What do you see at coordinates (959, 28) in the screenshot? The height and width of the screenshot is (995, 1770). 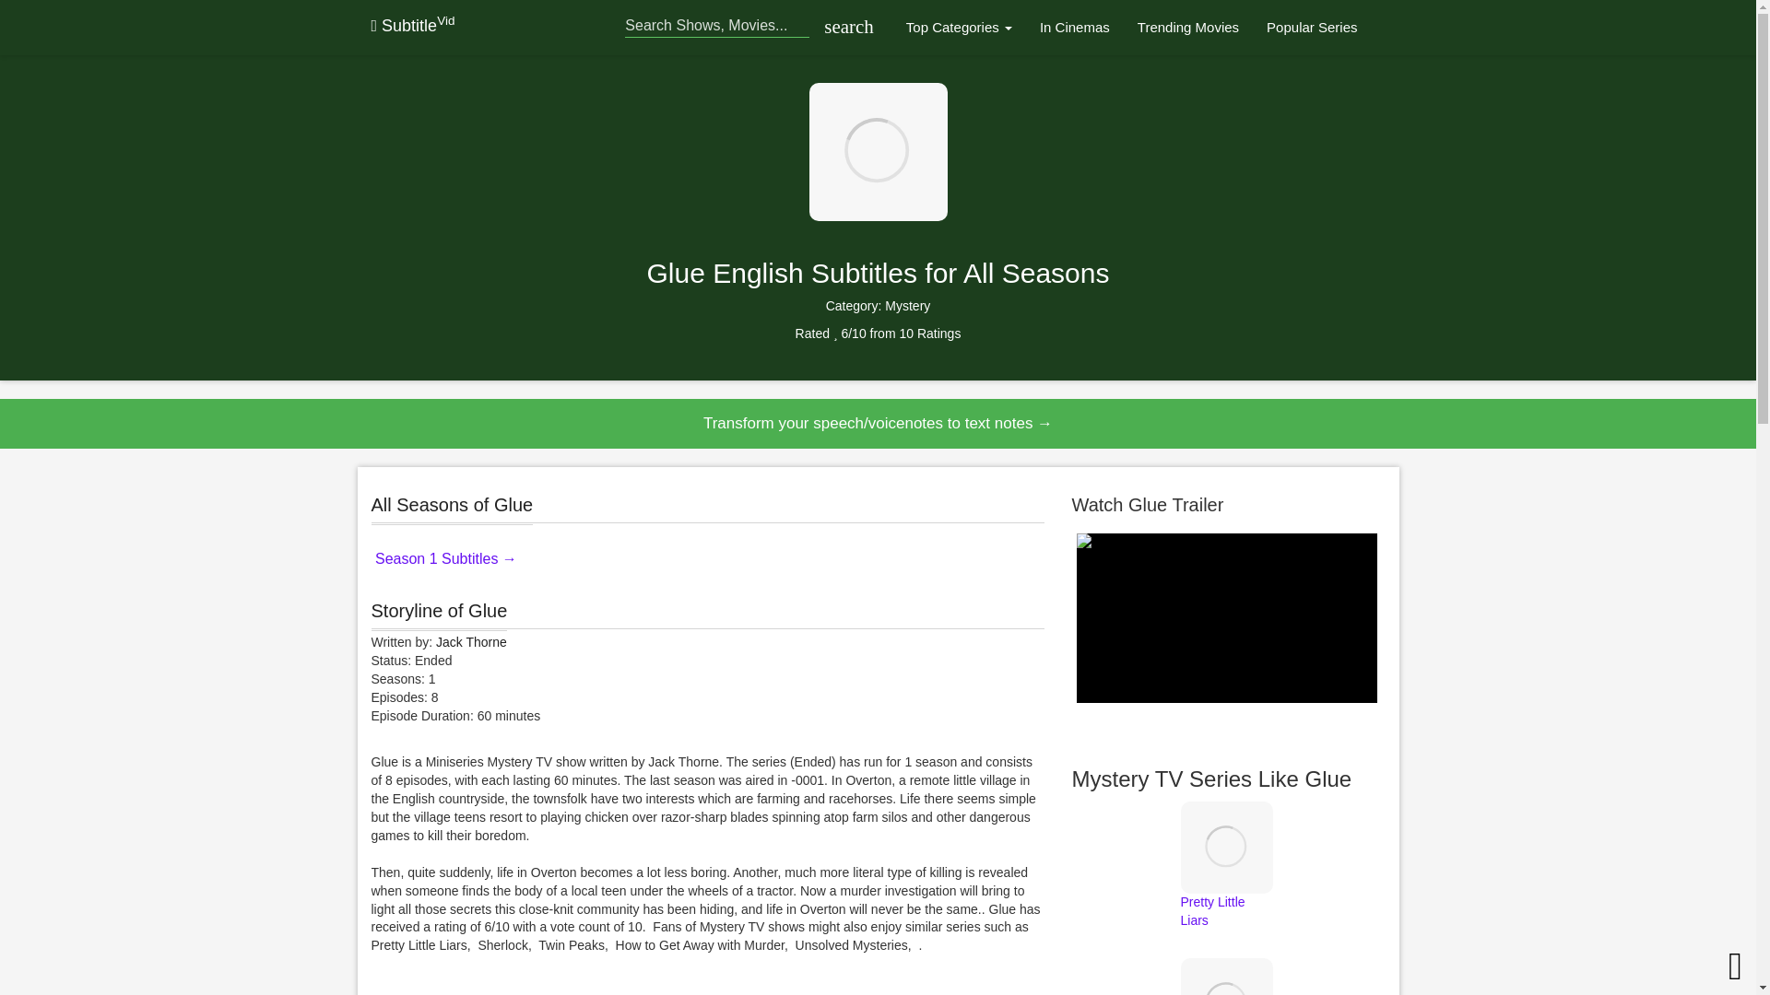 I see `Top Categories` at bounding box center [959, 28].